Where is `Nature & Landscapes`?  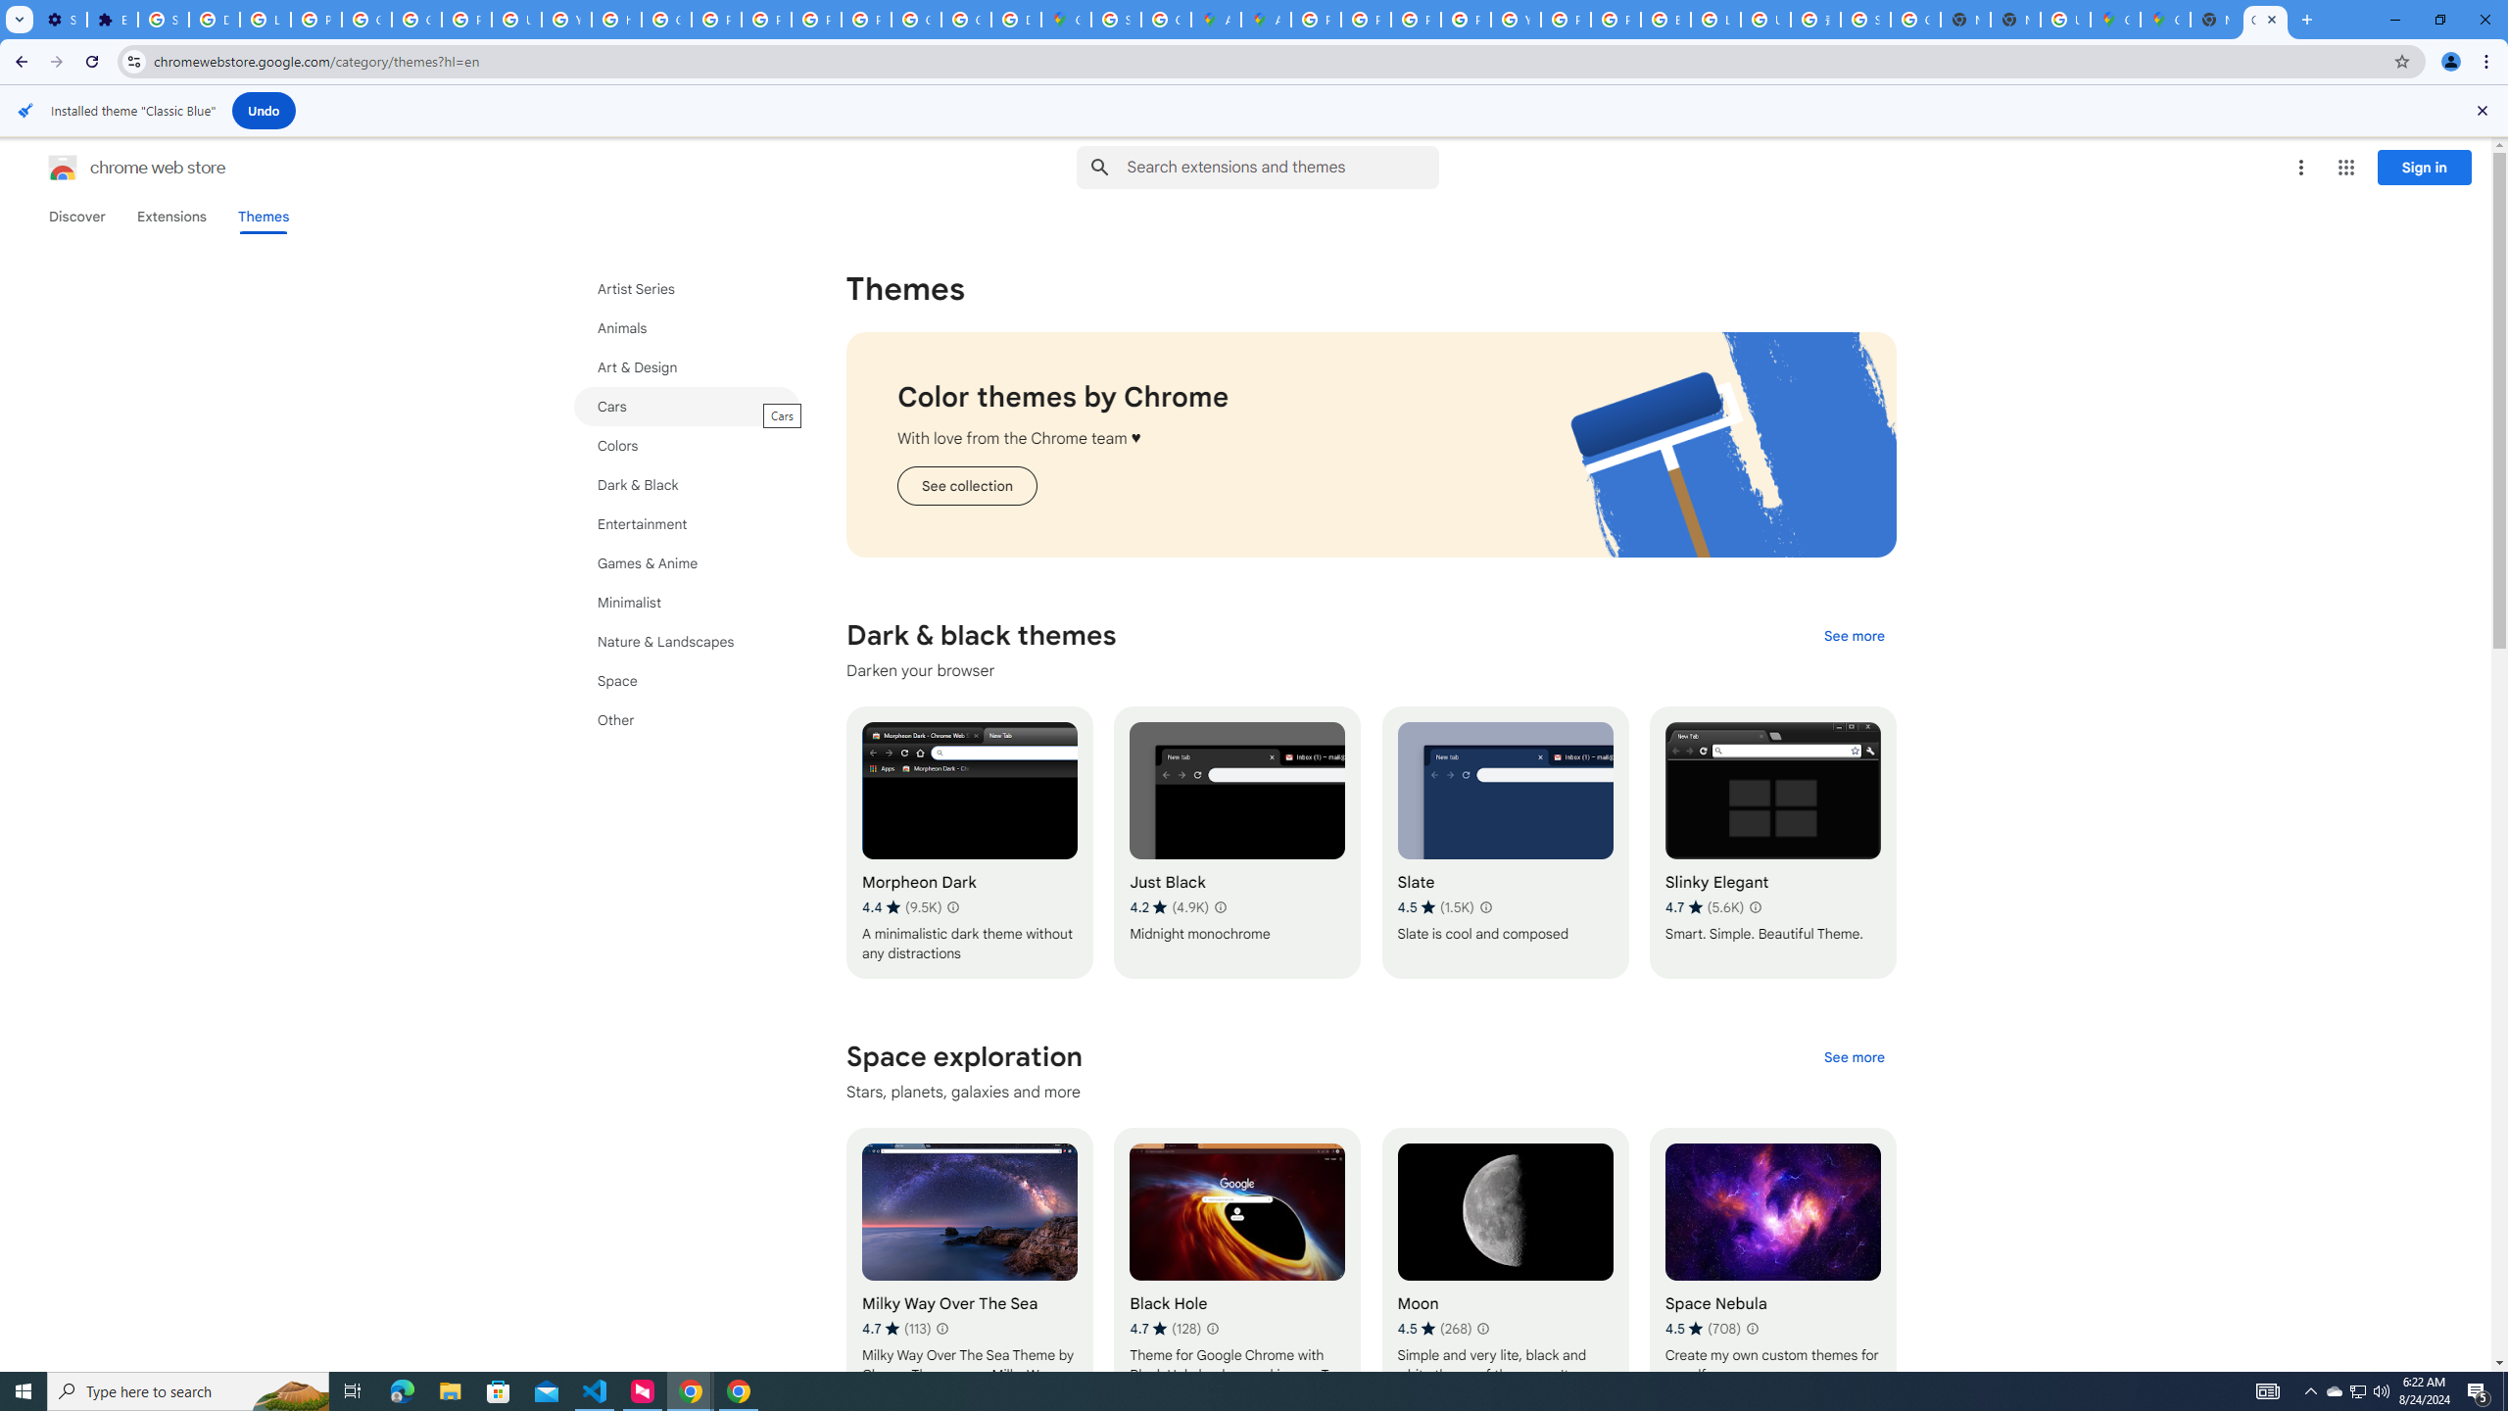
Nature & Landscapes is located at coordinates (687, 642).